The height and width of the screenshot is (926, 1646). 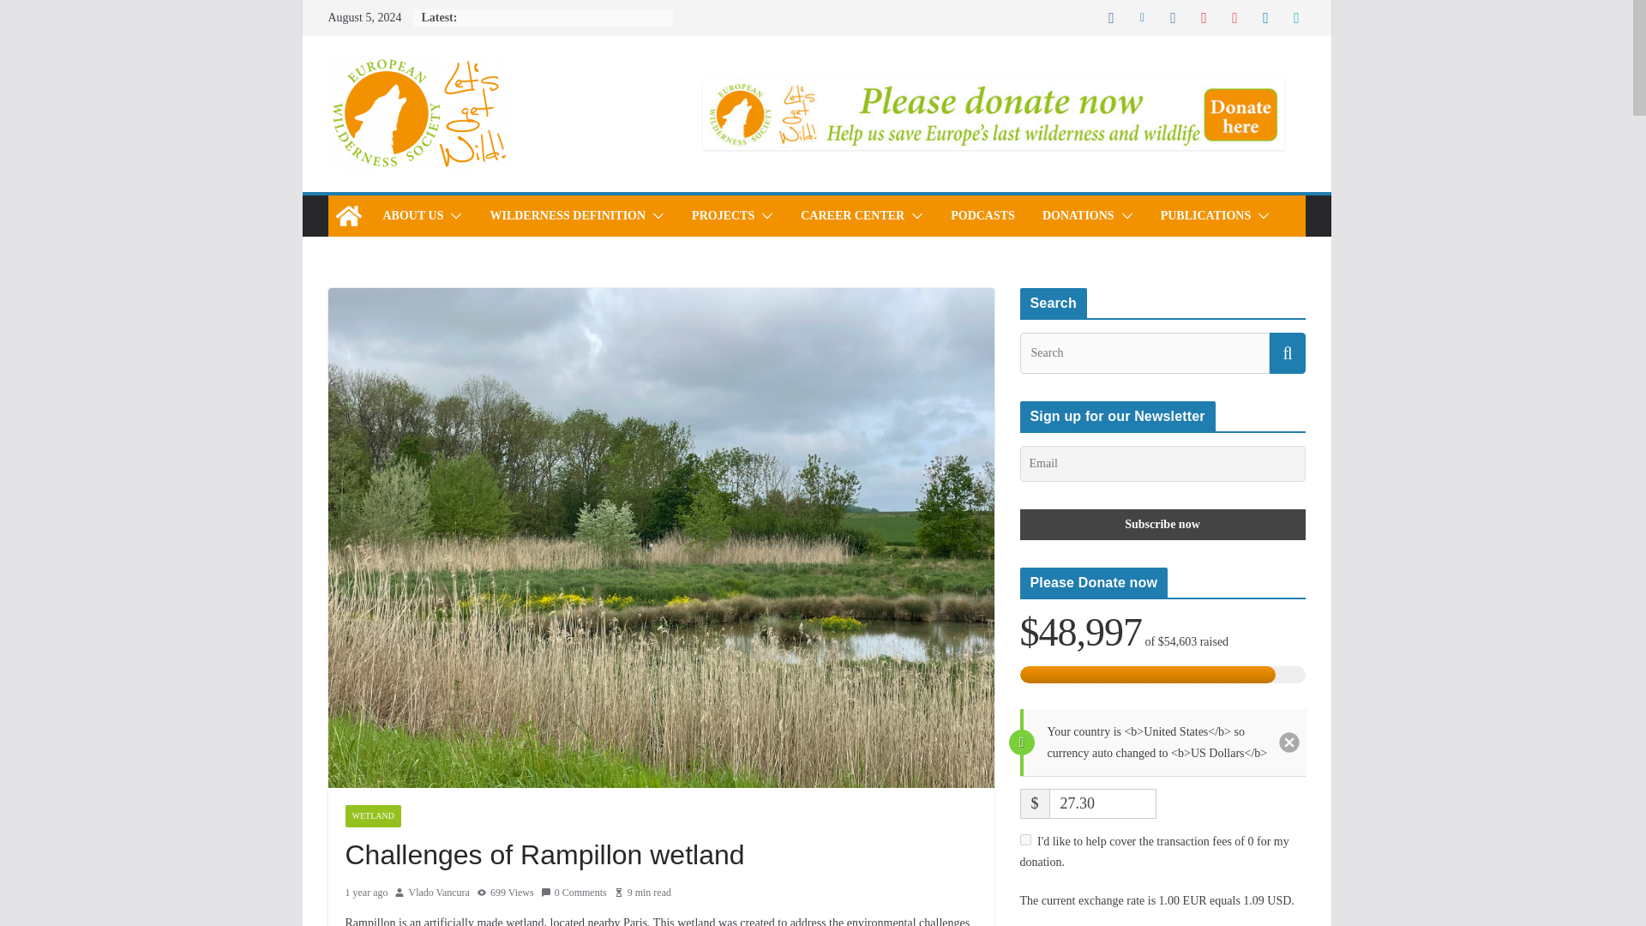 I want to click on European Wilderness Society, so click(x=348, y=216).